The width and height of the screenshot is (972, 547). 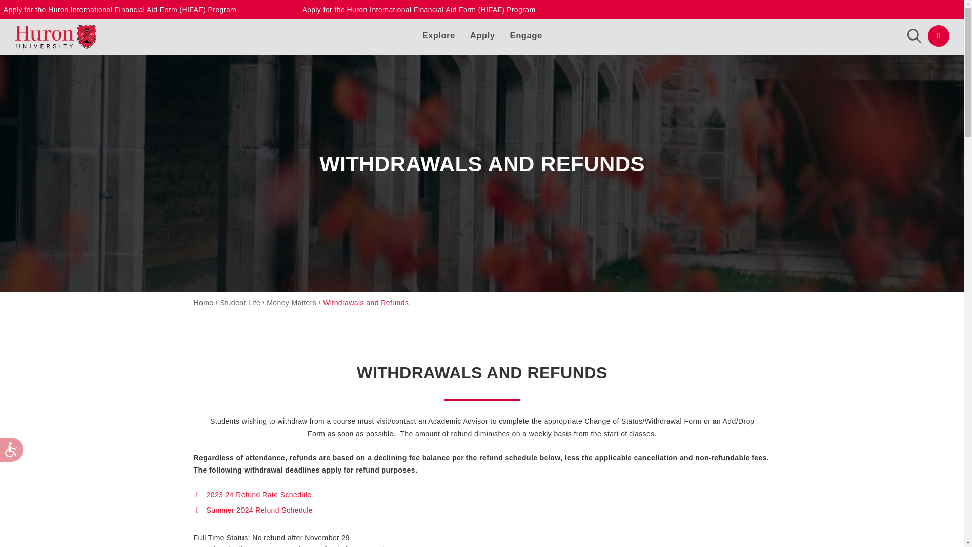 I want to click on 2023-24 Refund Rate Schedule, so click(x=259, y=494).